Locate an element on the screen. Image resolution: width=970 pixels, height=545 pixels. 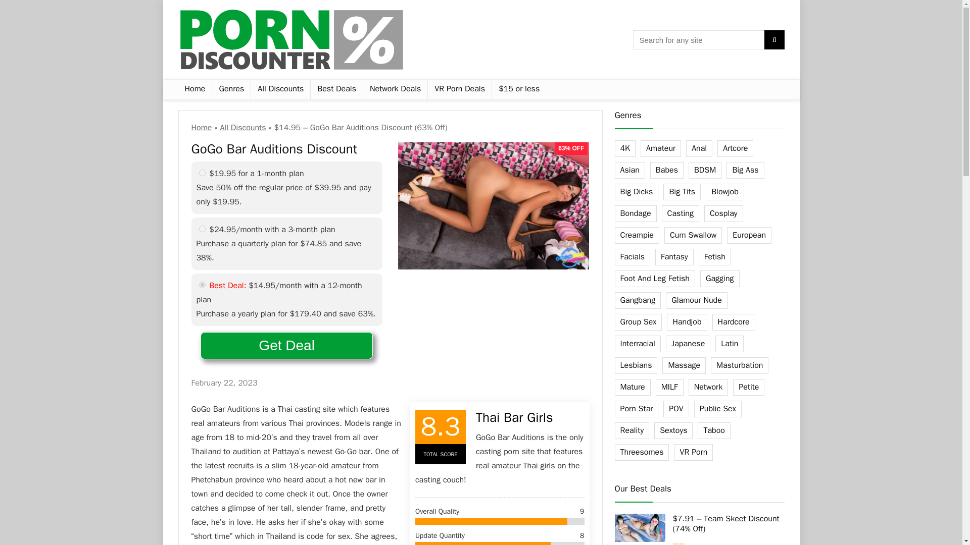
yearly is located at coordinates (202, 285).